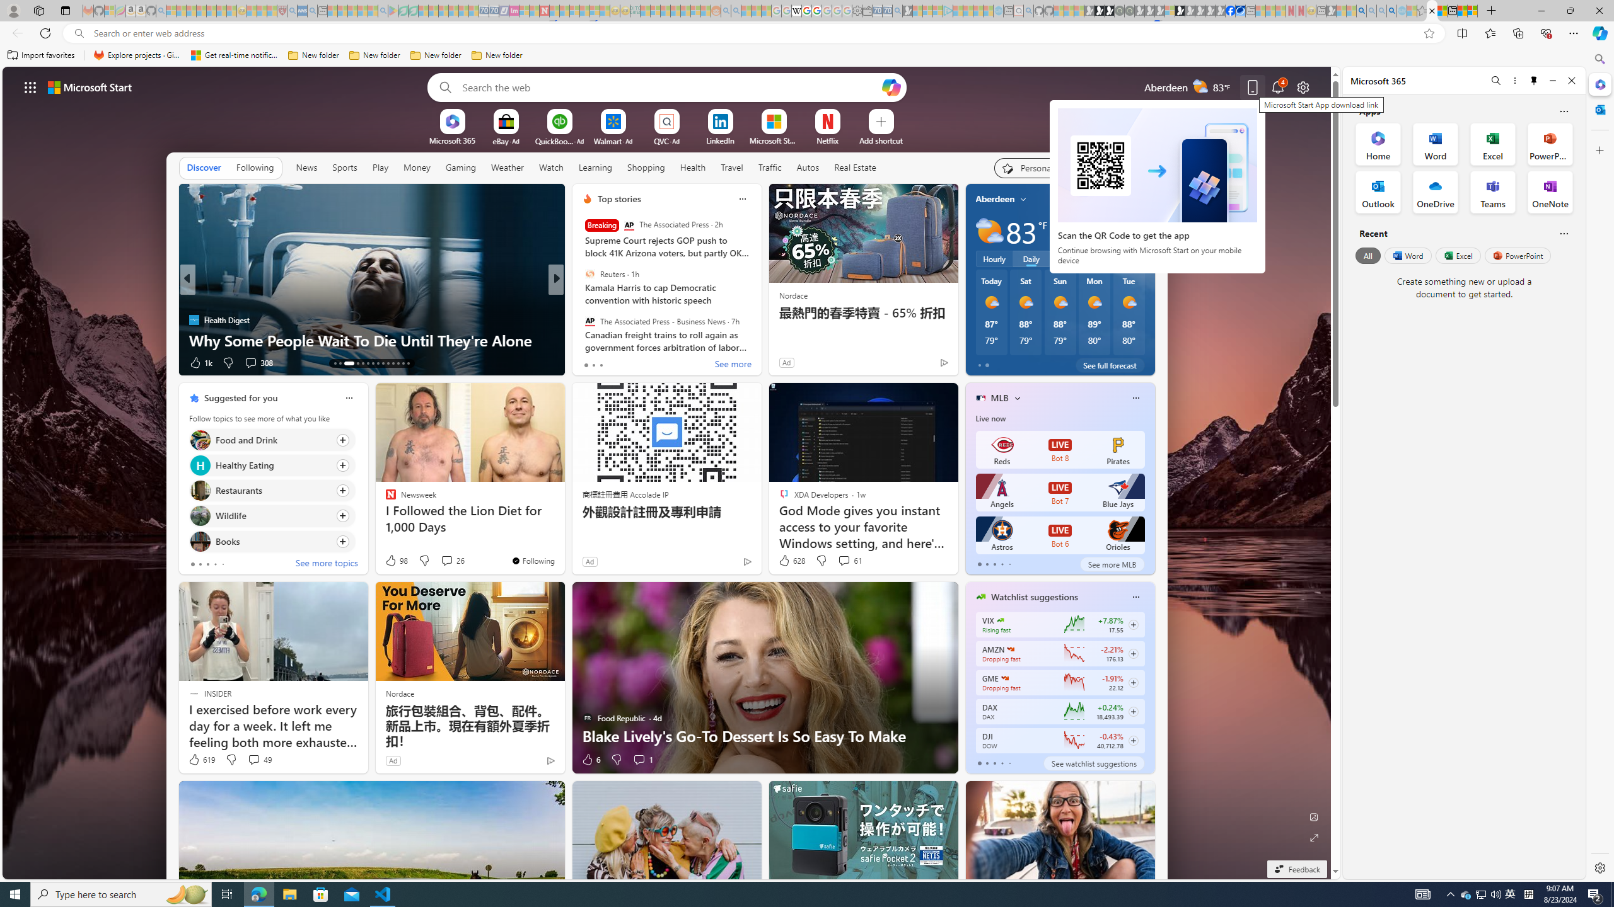  What do you see at coordinates (253, 760) in the screenshot?
I see `View comments 49 Comment` at bounding box center [253, 760].